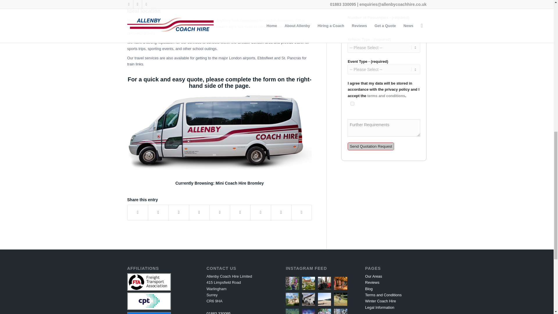  I want to click on on, so click(352, 104).